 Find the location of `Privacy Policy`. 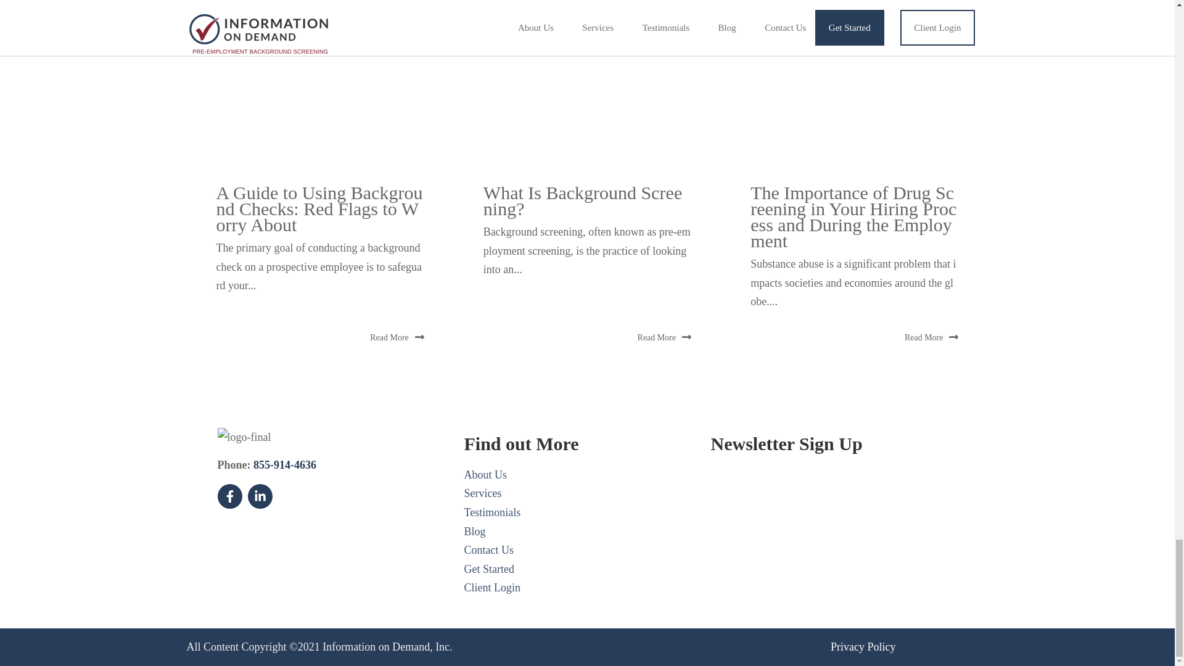

Privacy Policy is located at coordinates (863, 646).